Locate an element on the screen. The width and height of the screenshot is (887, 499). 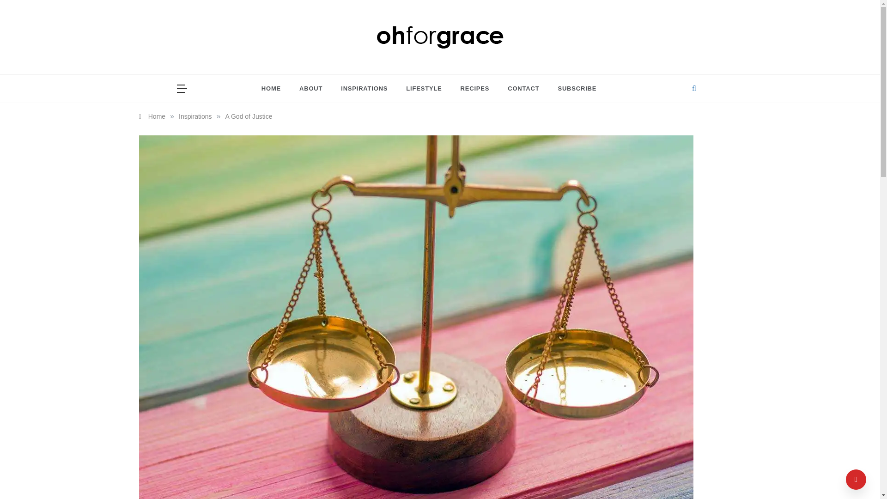
Go to Top is located at coordinates (856, 480).